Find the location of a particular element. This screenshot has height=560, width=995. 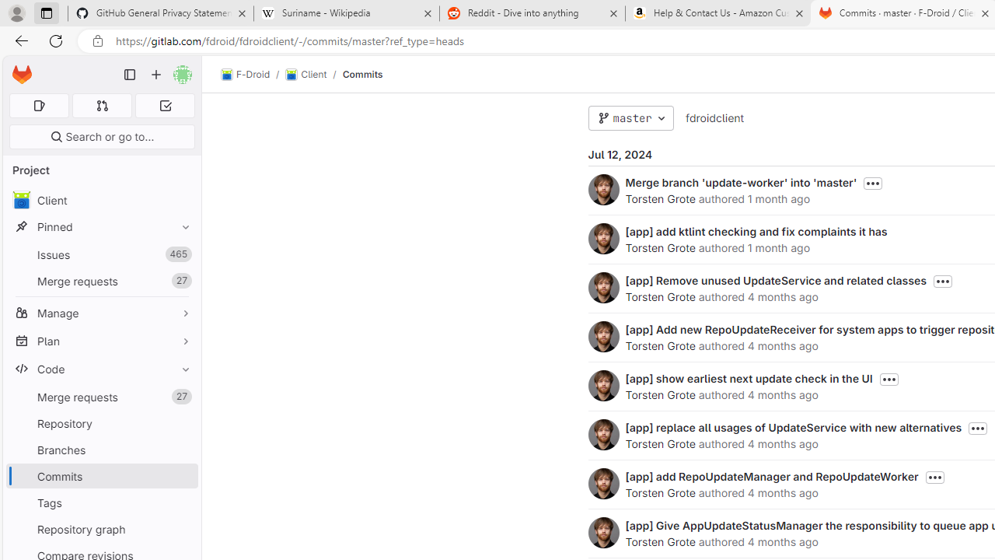

Client is located at coordinates (101, 201).